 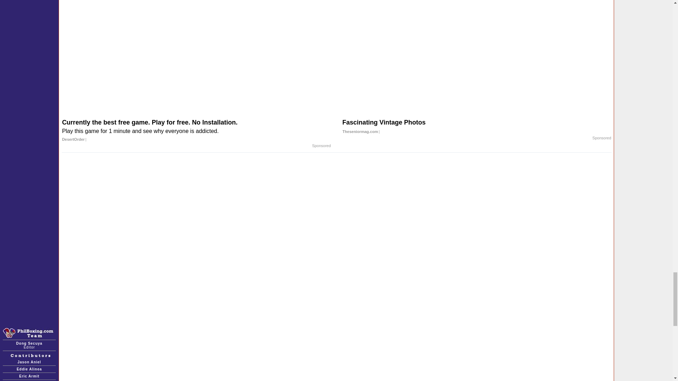 I want to click on Dong Secuya, so click(x=29, y=343).